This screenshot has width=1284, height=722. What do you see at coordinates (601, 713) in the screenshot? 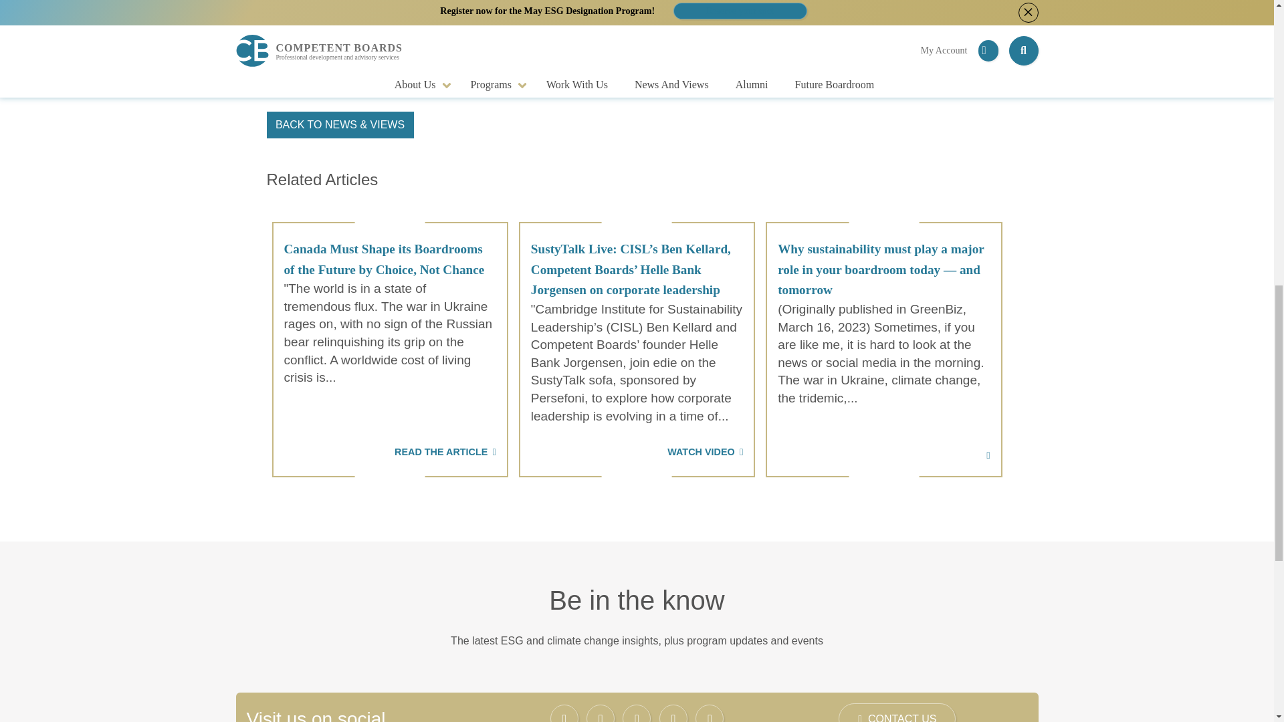
I see `Twitter` at bounding box center [601, 713].